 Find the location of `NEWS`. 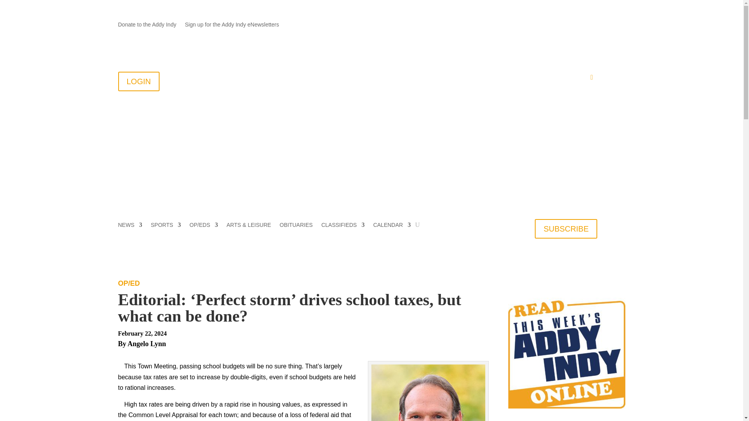

NEWS is located at coordinates (130, 226).